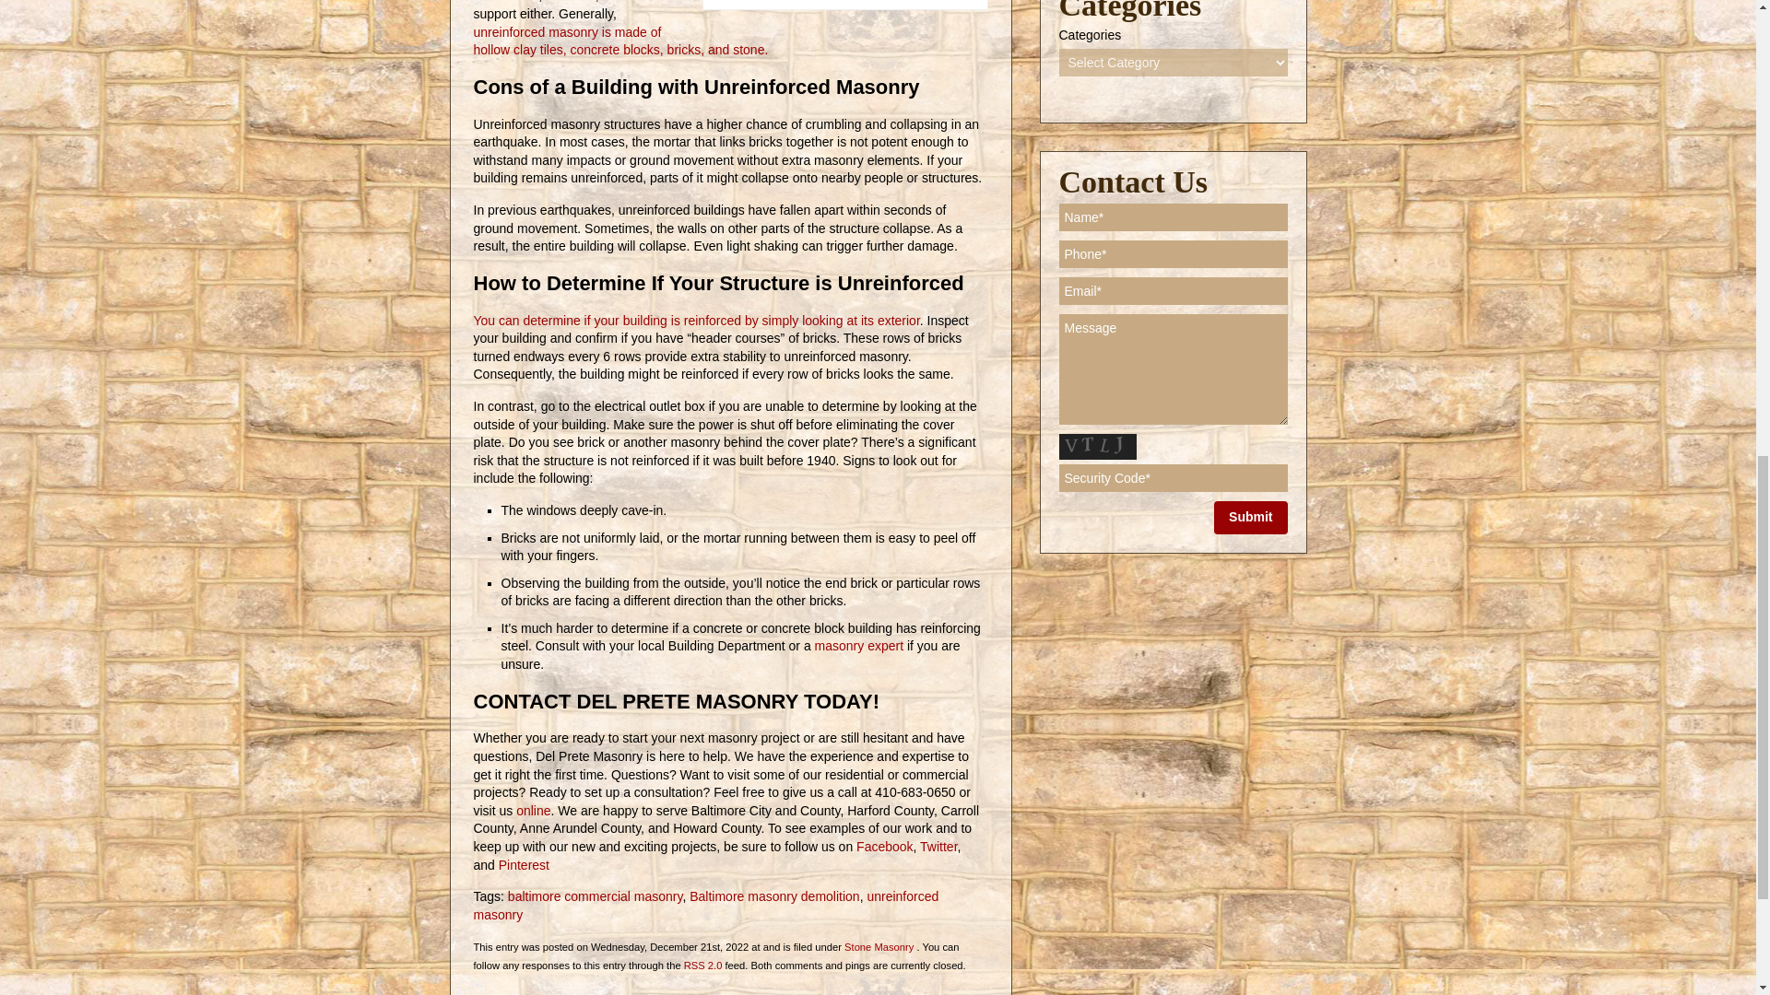 Image resolution: width=1770 pixels, height=995 pixels. What do you see at coordinates (596, 895) in the screenshot?
I see `baltimore commercial masonry` at bounding box center [596, 895].